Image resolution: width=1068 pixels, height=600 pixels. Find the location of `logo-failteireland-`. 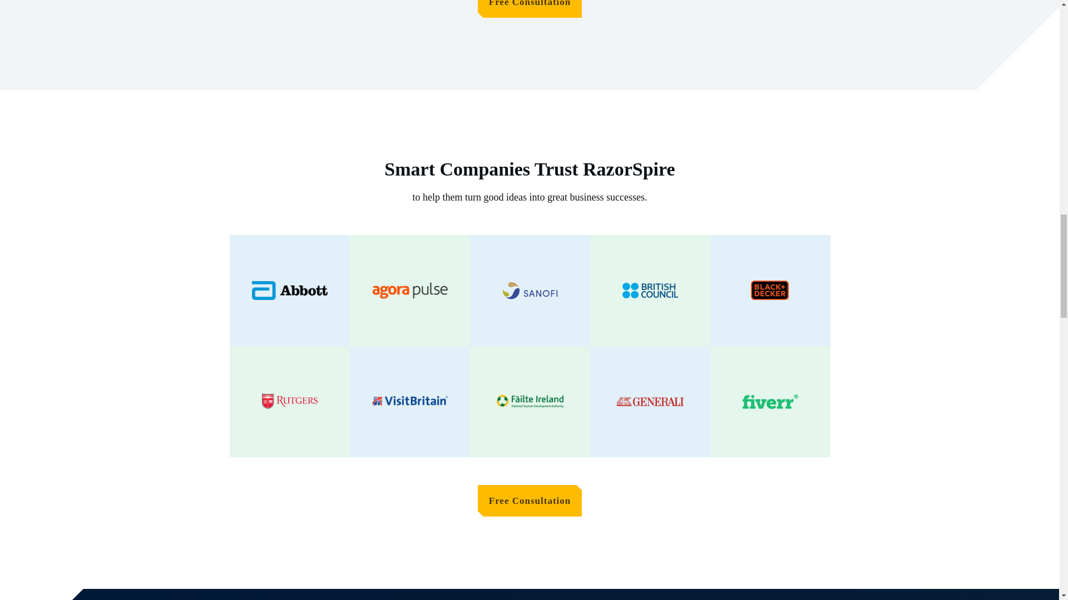

logo-failteireland- is located at coordinates (530, 401).